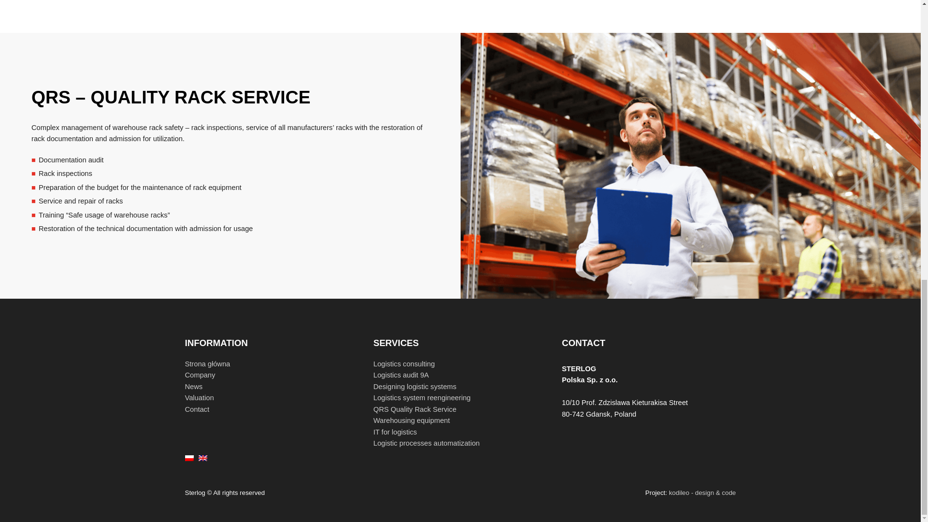 This screenshot has height=522, width=928. I want to click on Valuation, so click(199, 397).